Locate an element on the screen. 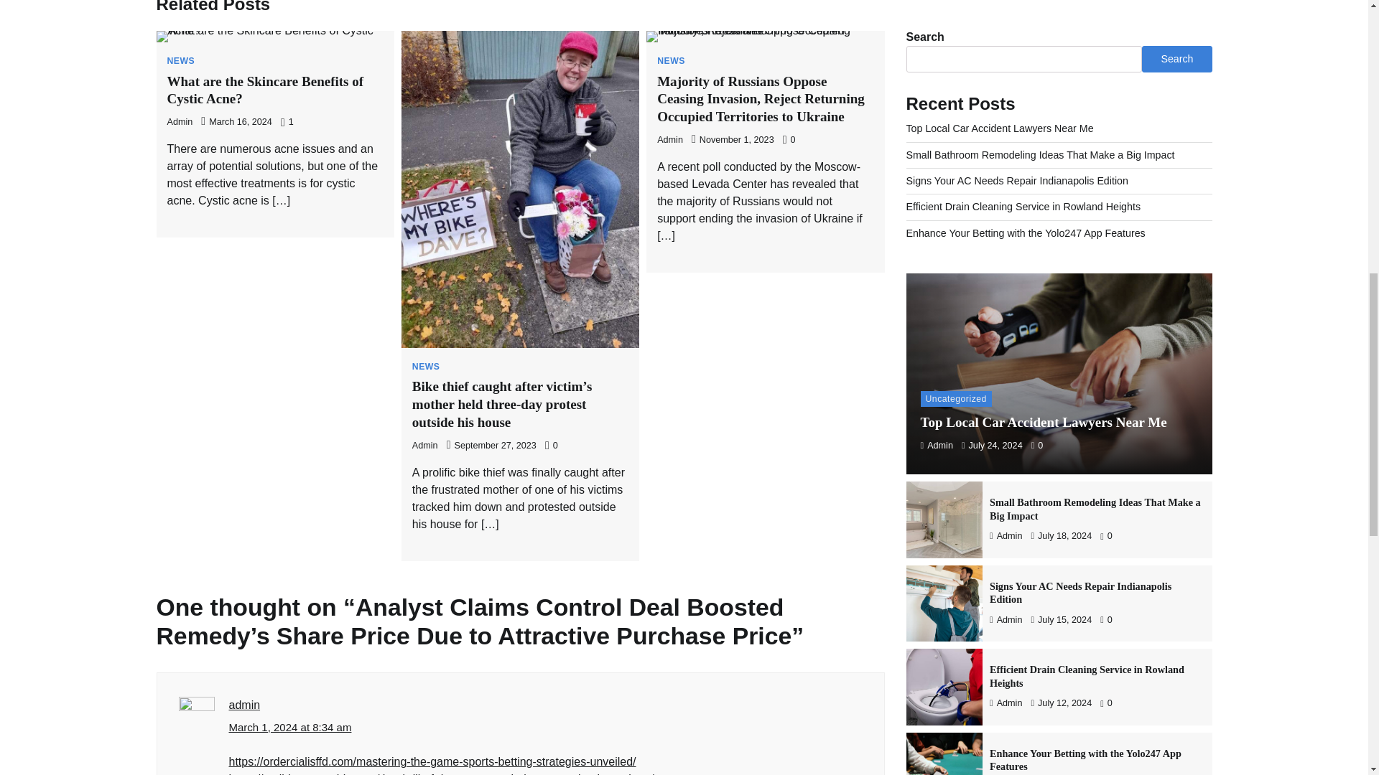 This screenshot has height=775, width=1379. Admin is located at coordinates (425, 445).